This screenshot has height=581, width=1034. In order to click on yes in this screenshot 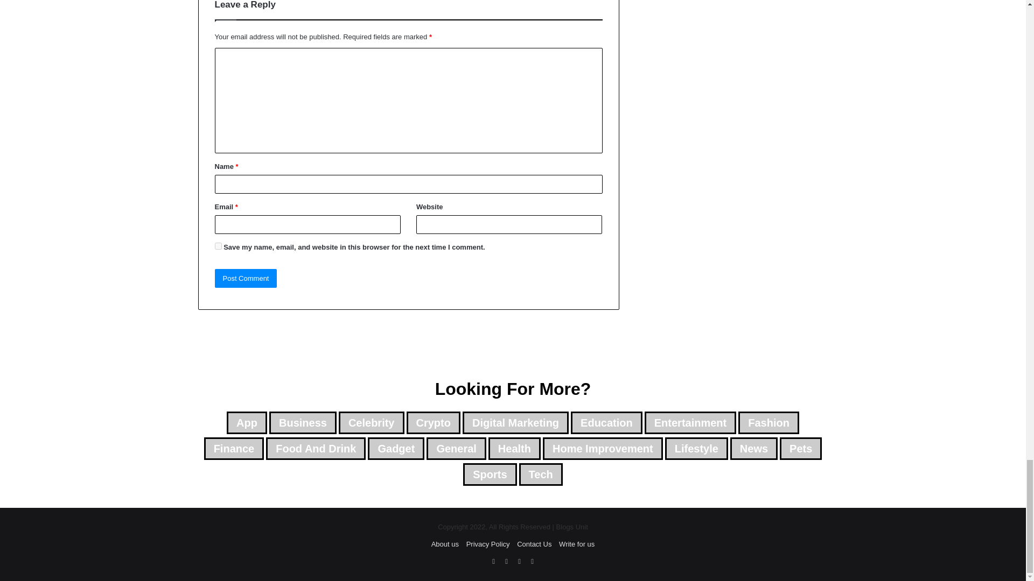, I will do `click(218, 246)`.